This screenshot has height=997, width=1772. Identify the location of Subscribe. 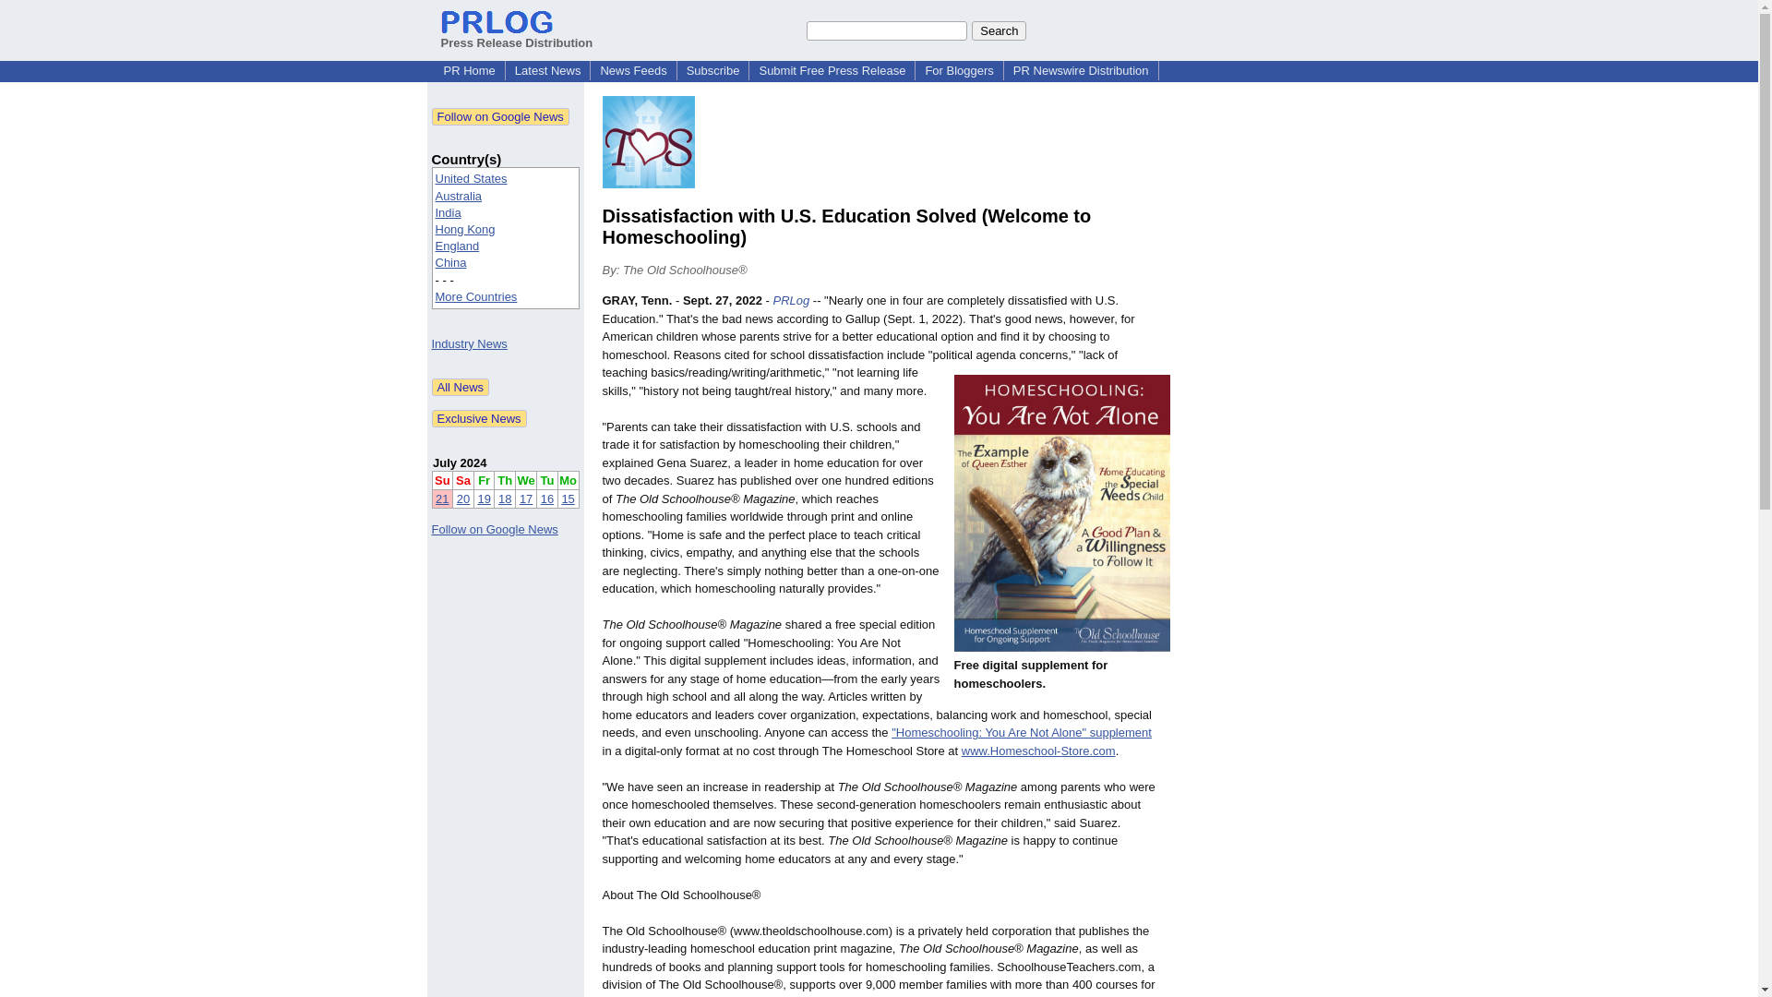
(712, 70).